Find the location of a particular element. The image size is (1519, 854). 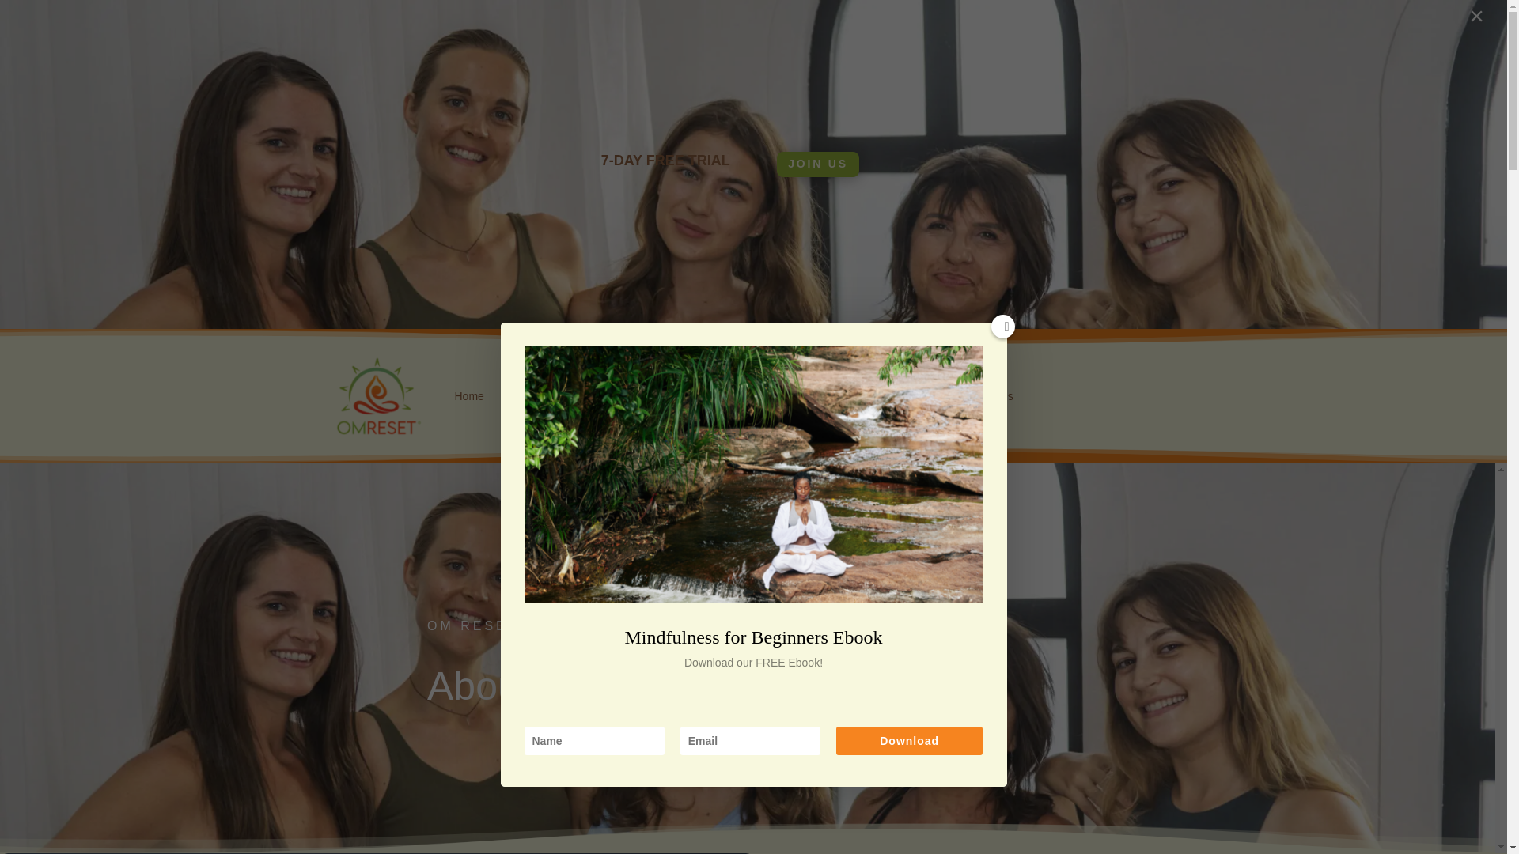

Workplace Wellness is located at coordinates (835, 396).